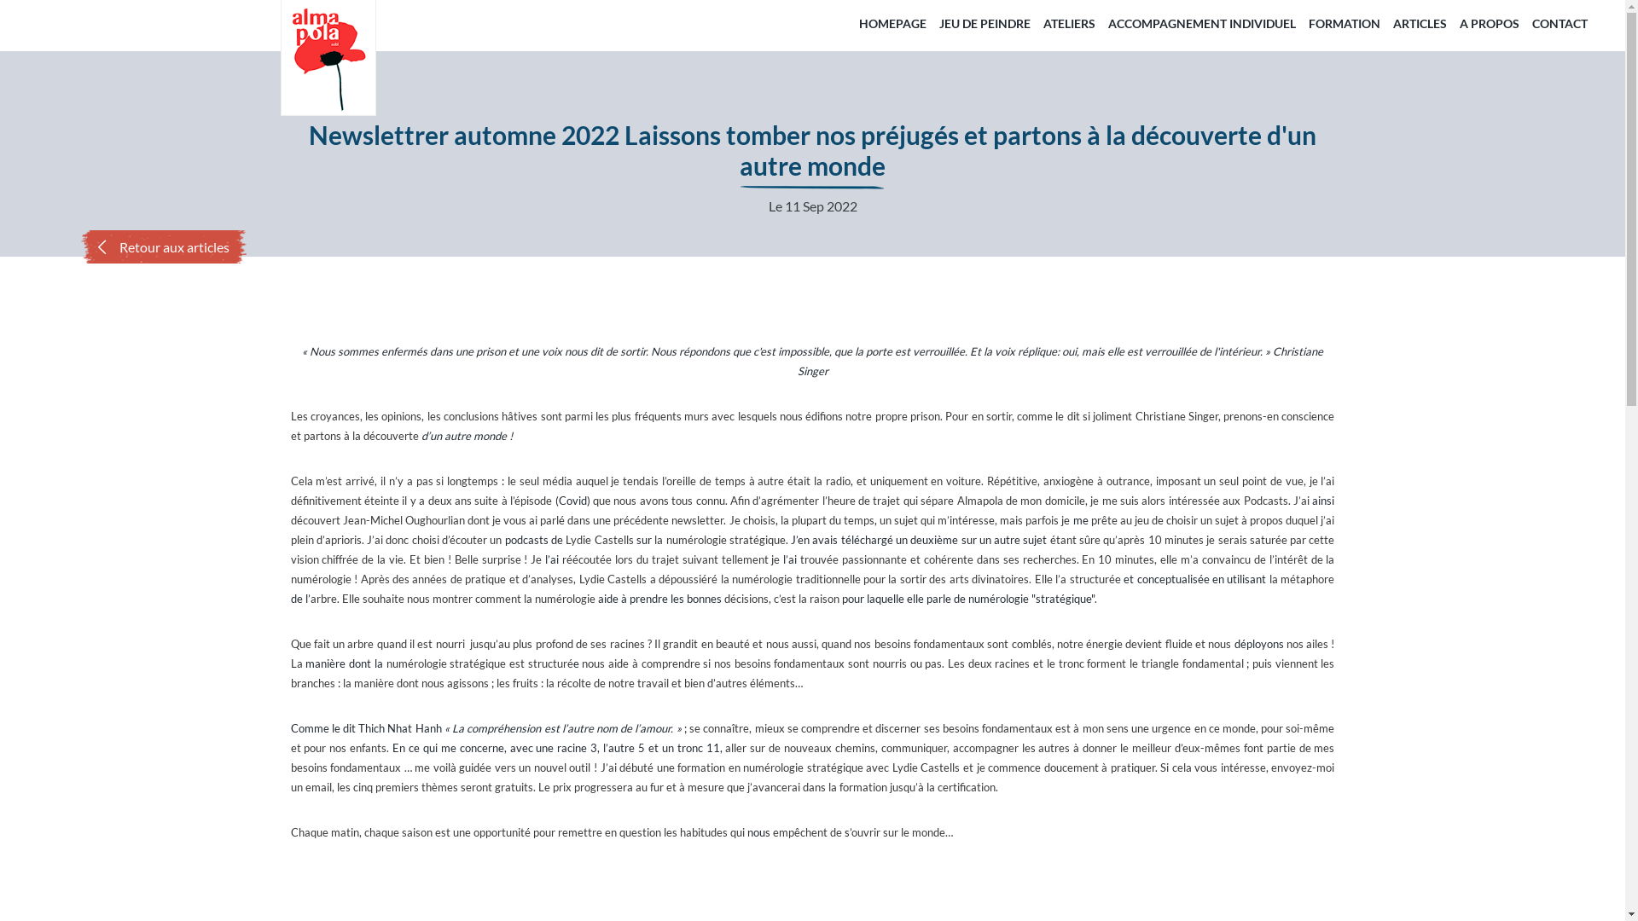  Describe the element at coordinates (1202, 24) in the screenshot. I see `ACCOMPAGNEMENT INDIVIDUEL` at that location.